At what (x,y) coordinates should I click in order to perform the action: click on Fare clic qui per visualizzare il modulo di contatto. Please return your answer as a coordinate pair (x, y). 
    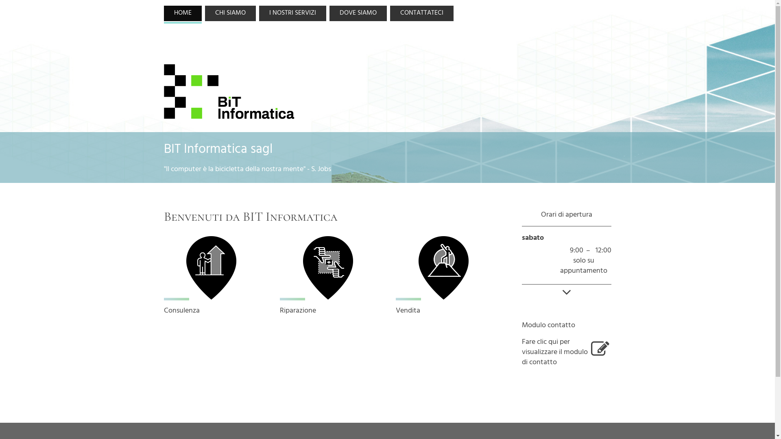
    Looking at the image, I should click on (566, 353).